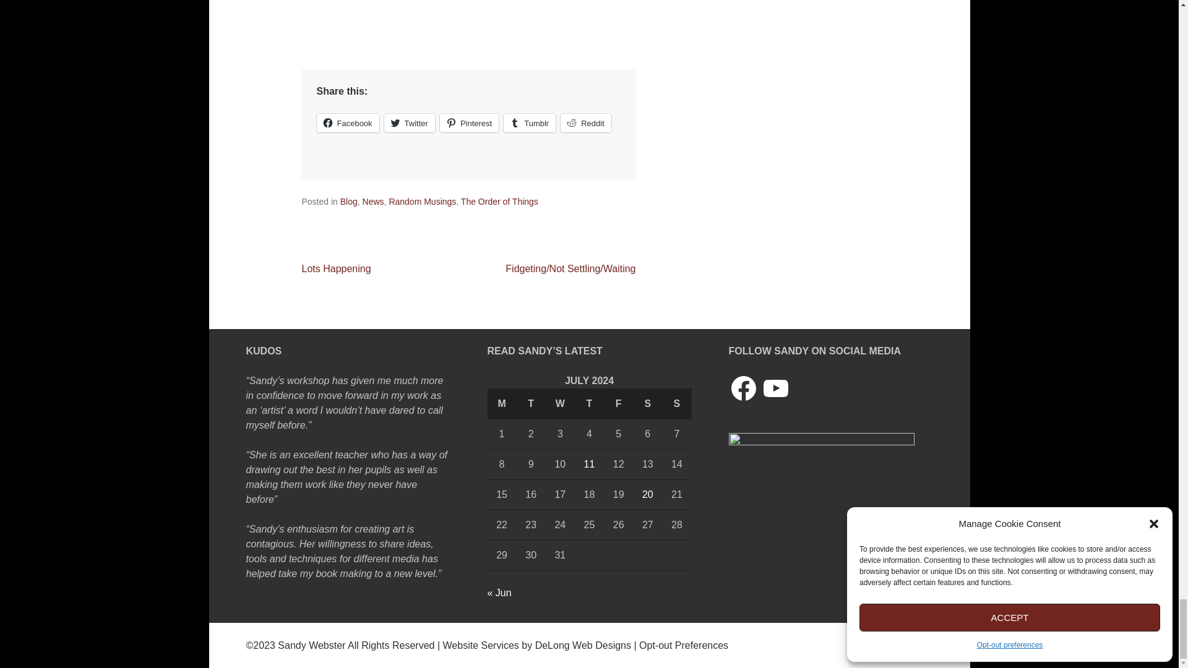  What do you see at coordinates (530, 122) in the screenshot?
I see `Tumblr` at bounding box center [530, 122].